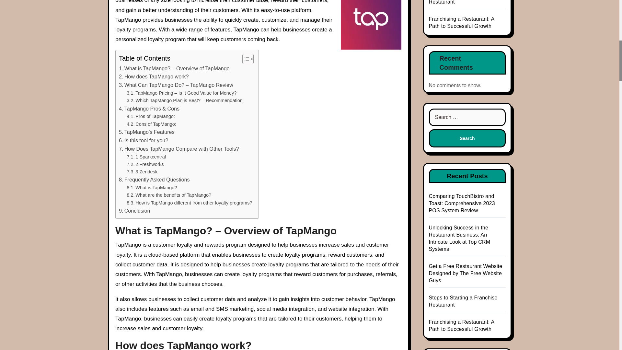 The width and height of the screenshot is (622, 350). I want to click on Search, so click(467, 138).